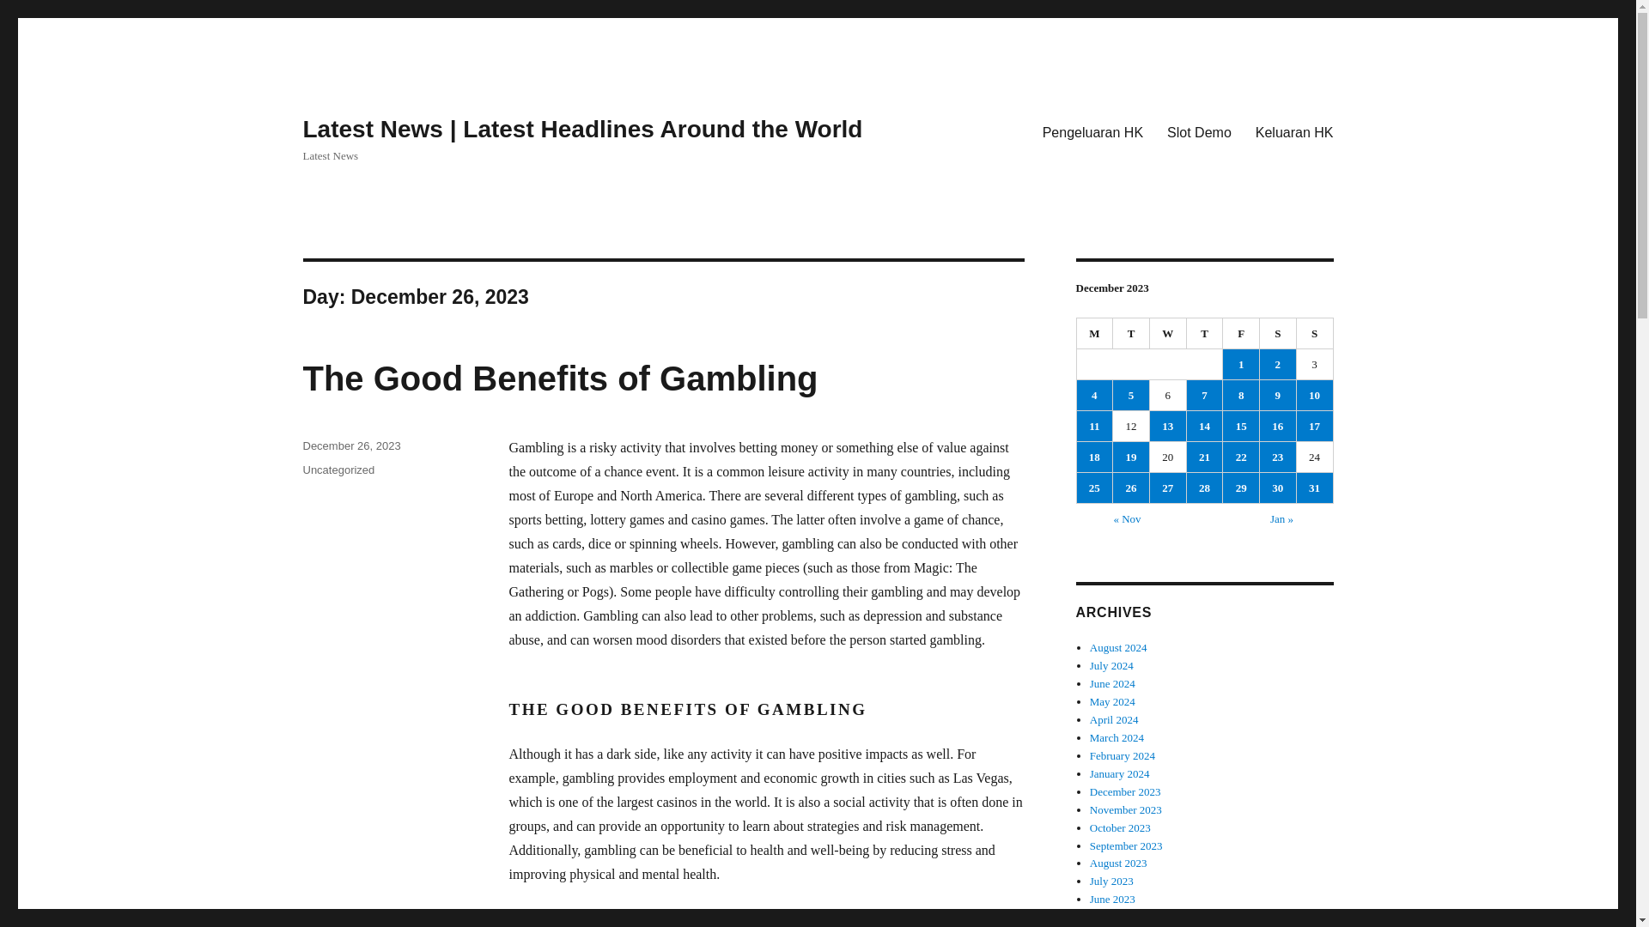  Describe the element at coordinates (1205, 334) in the screenshot. I see `Thursday` at that location.